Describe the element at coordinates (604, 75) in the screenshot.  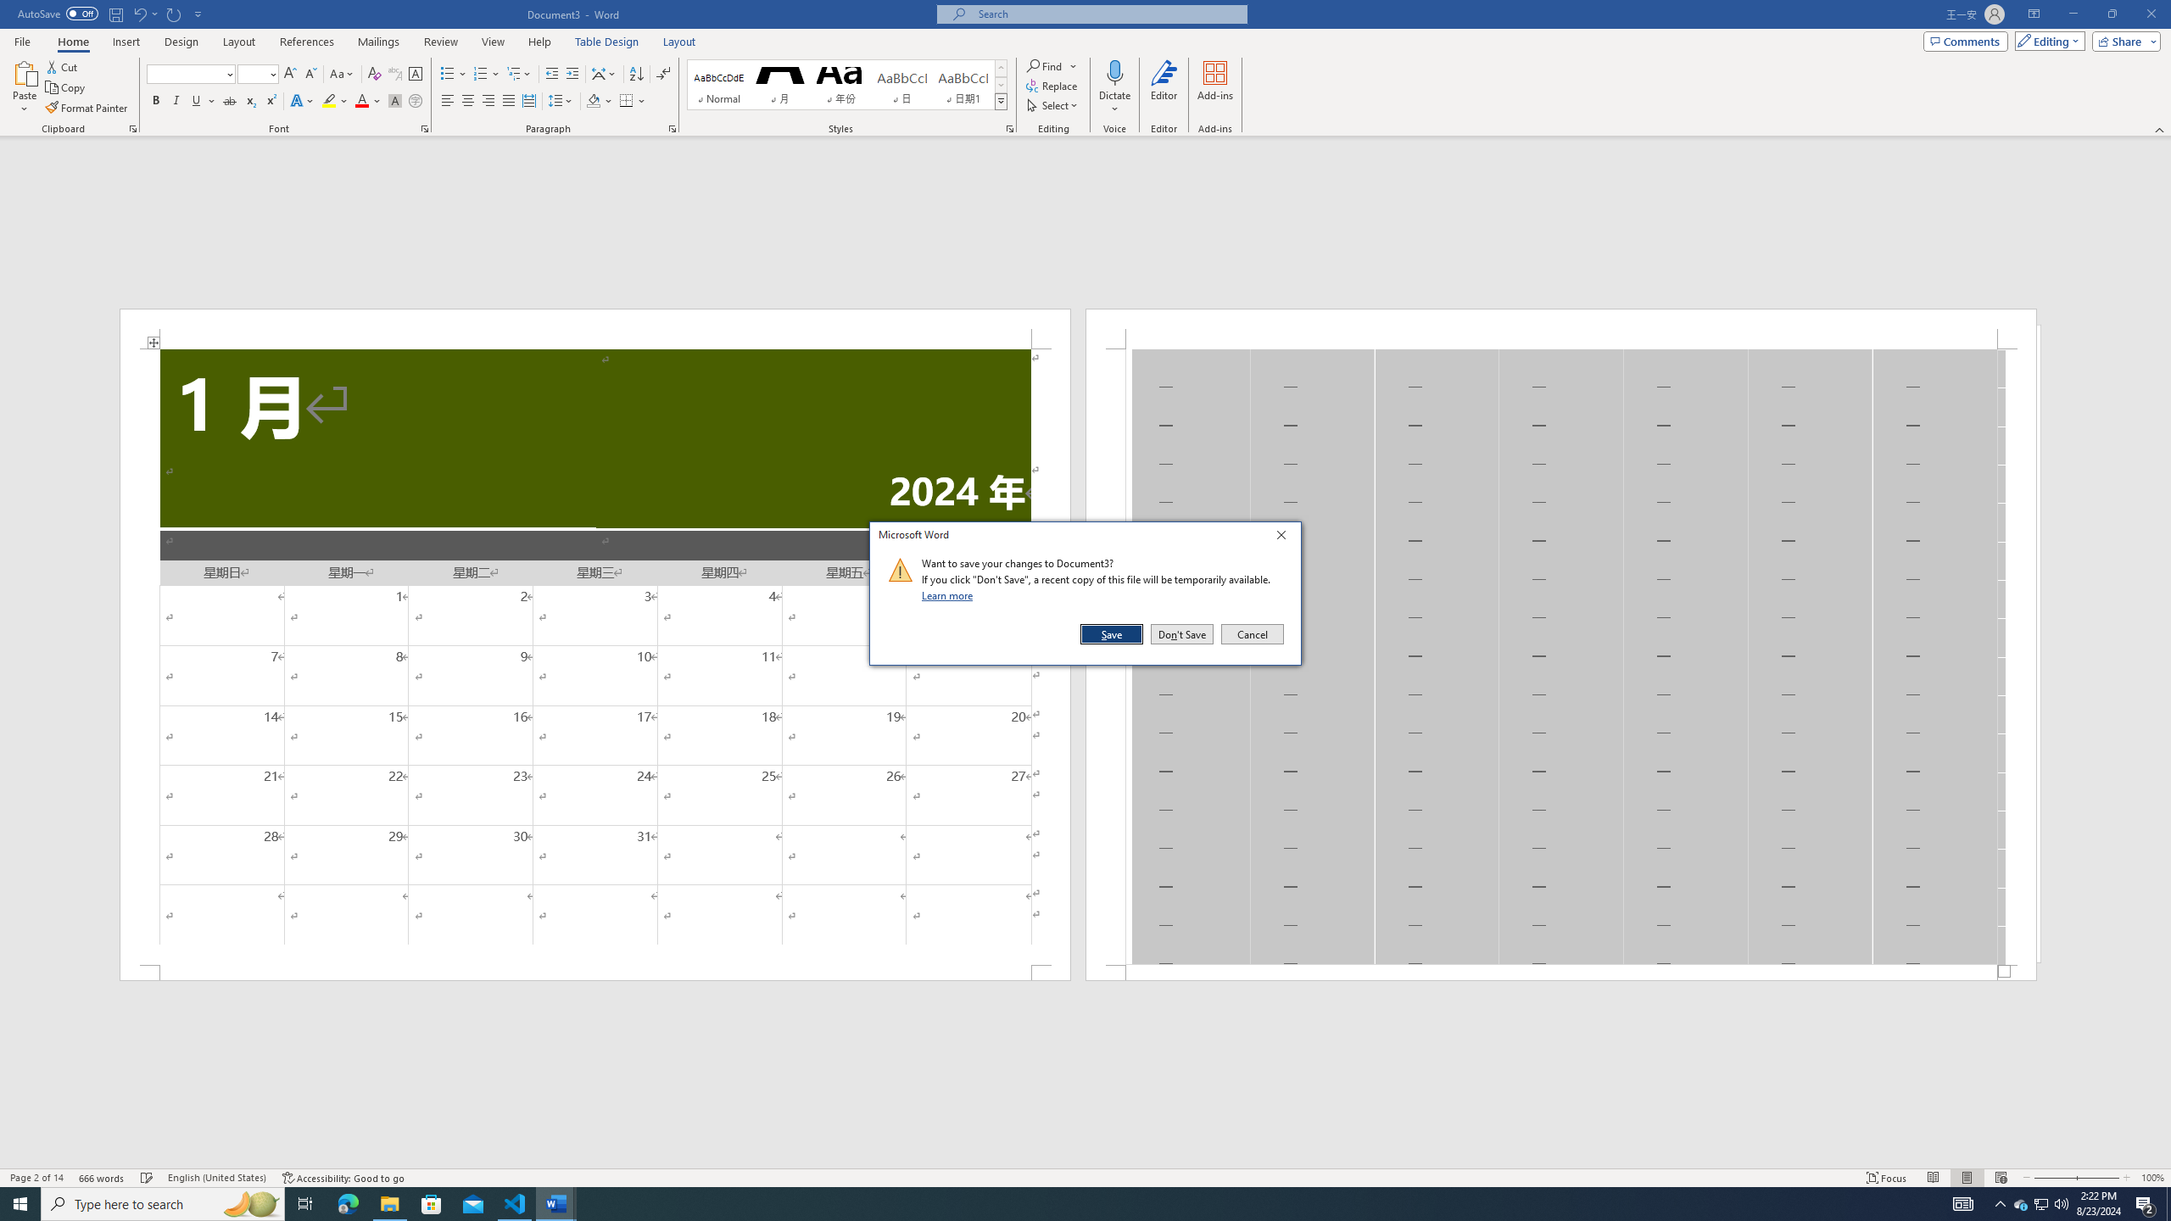
I see `Asian Layout` at that location.